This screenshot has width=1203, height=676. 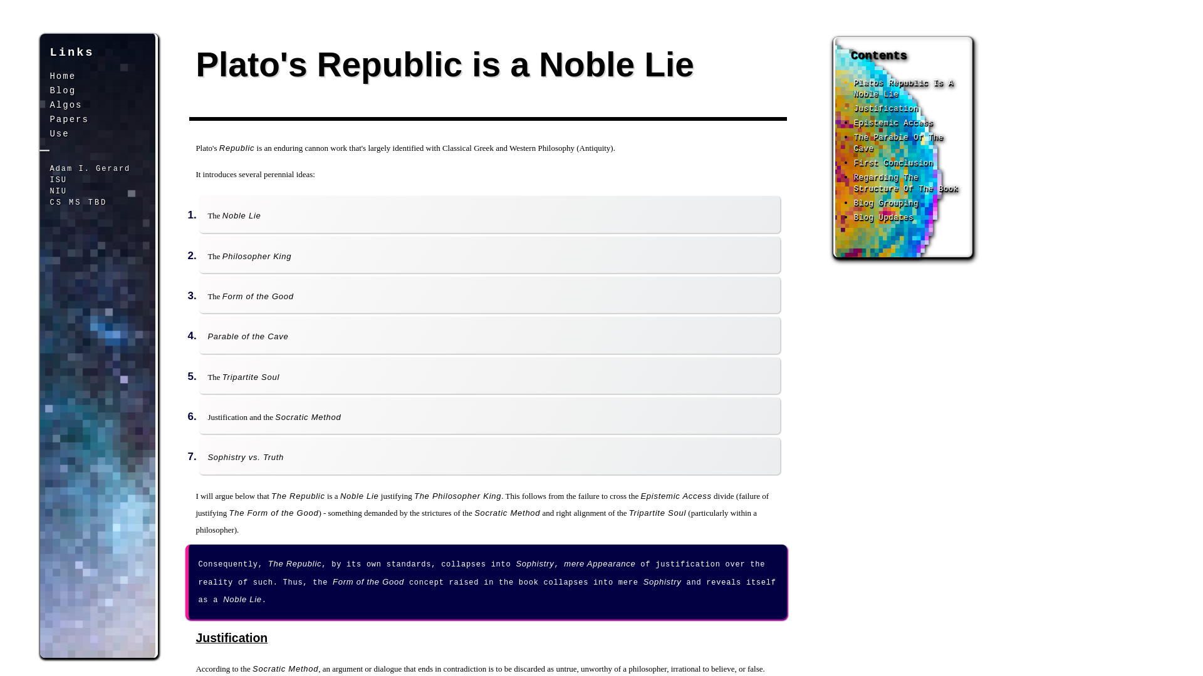 What do you see at coordinates (893, 163) in the screenshot?
I see `First Conclusion` at bounding box center [893, 163].